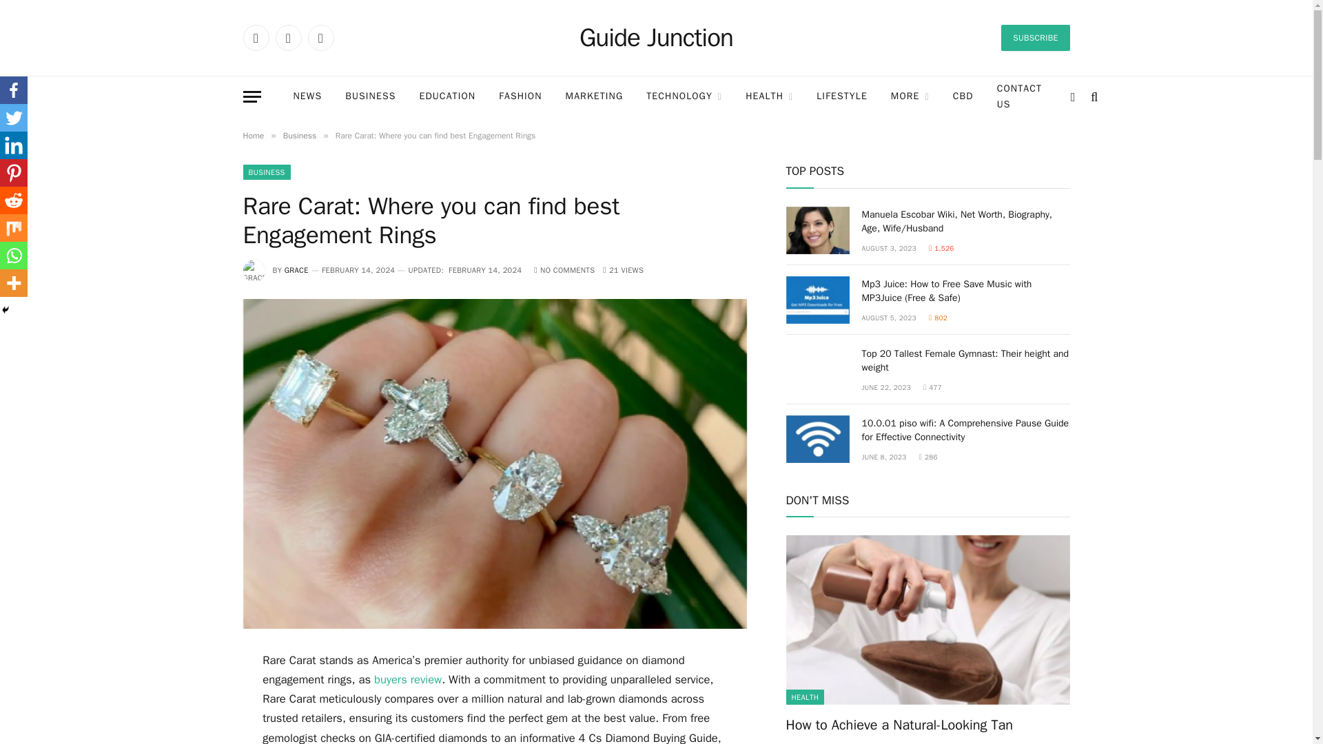 The width and height of the screenshot is (1323, 744). Describe the element at coordinates (255, 37) in the screenshot. I see `Facebook` at that location.